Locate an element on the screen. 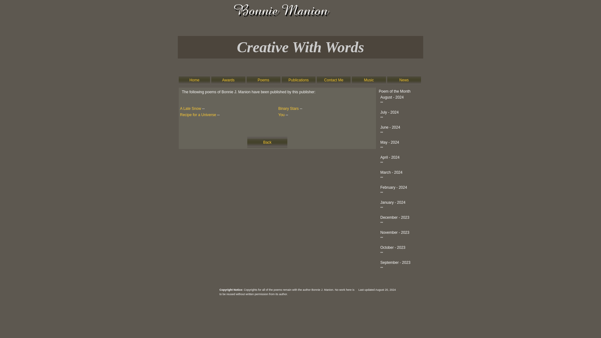  Contact Me is located at coordinates (334, 80).